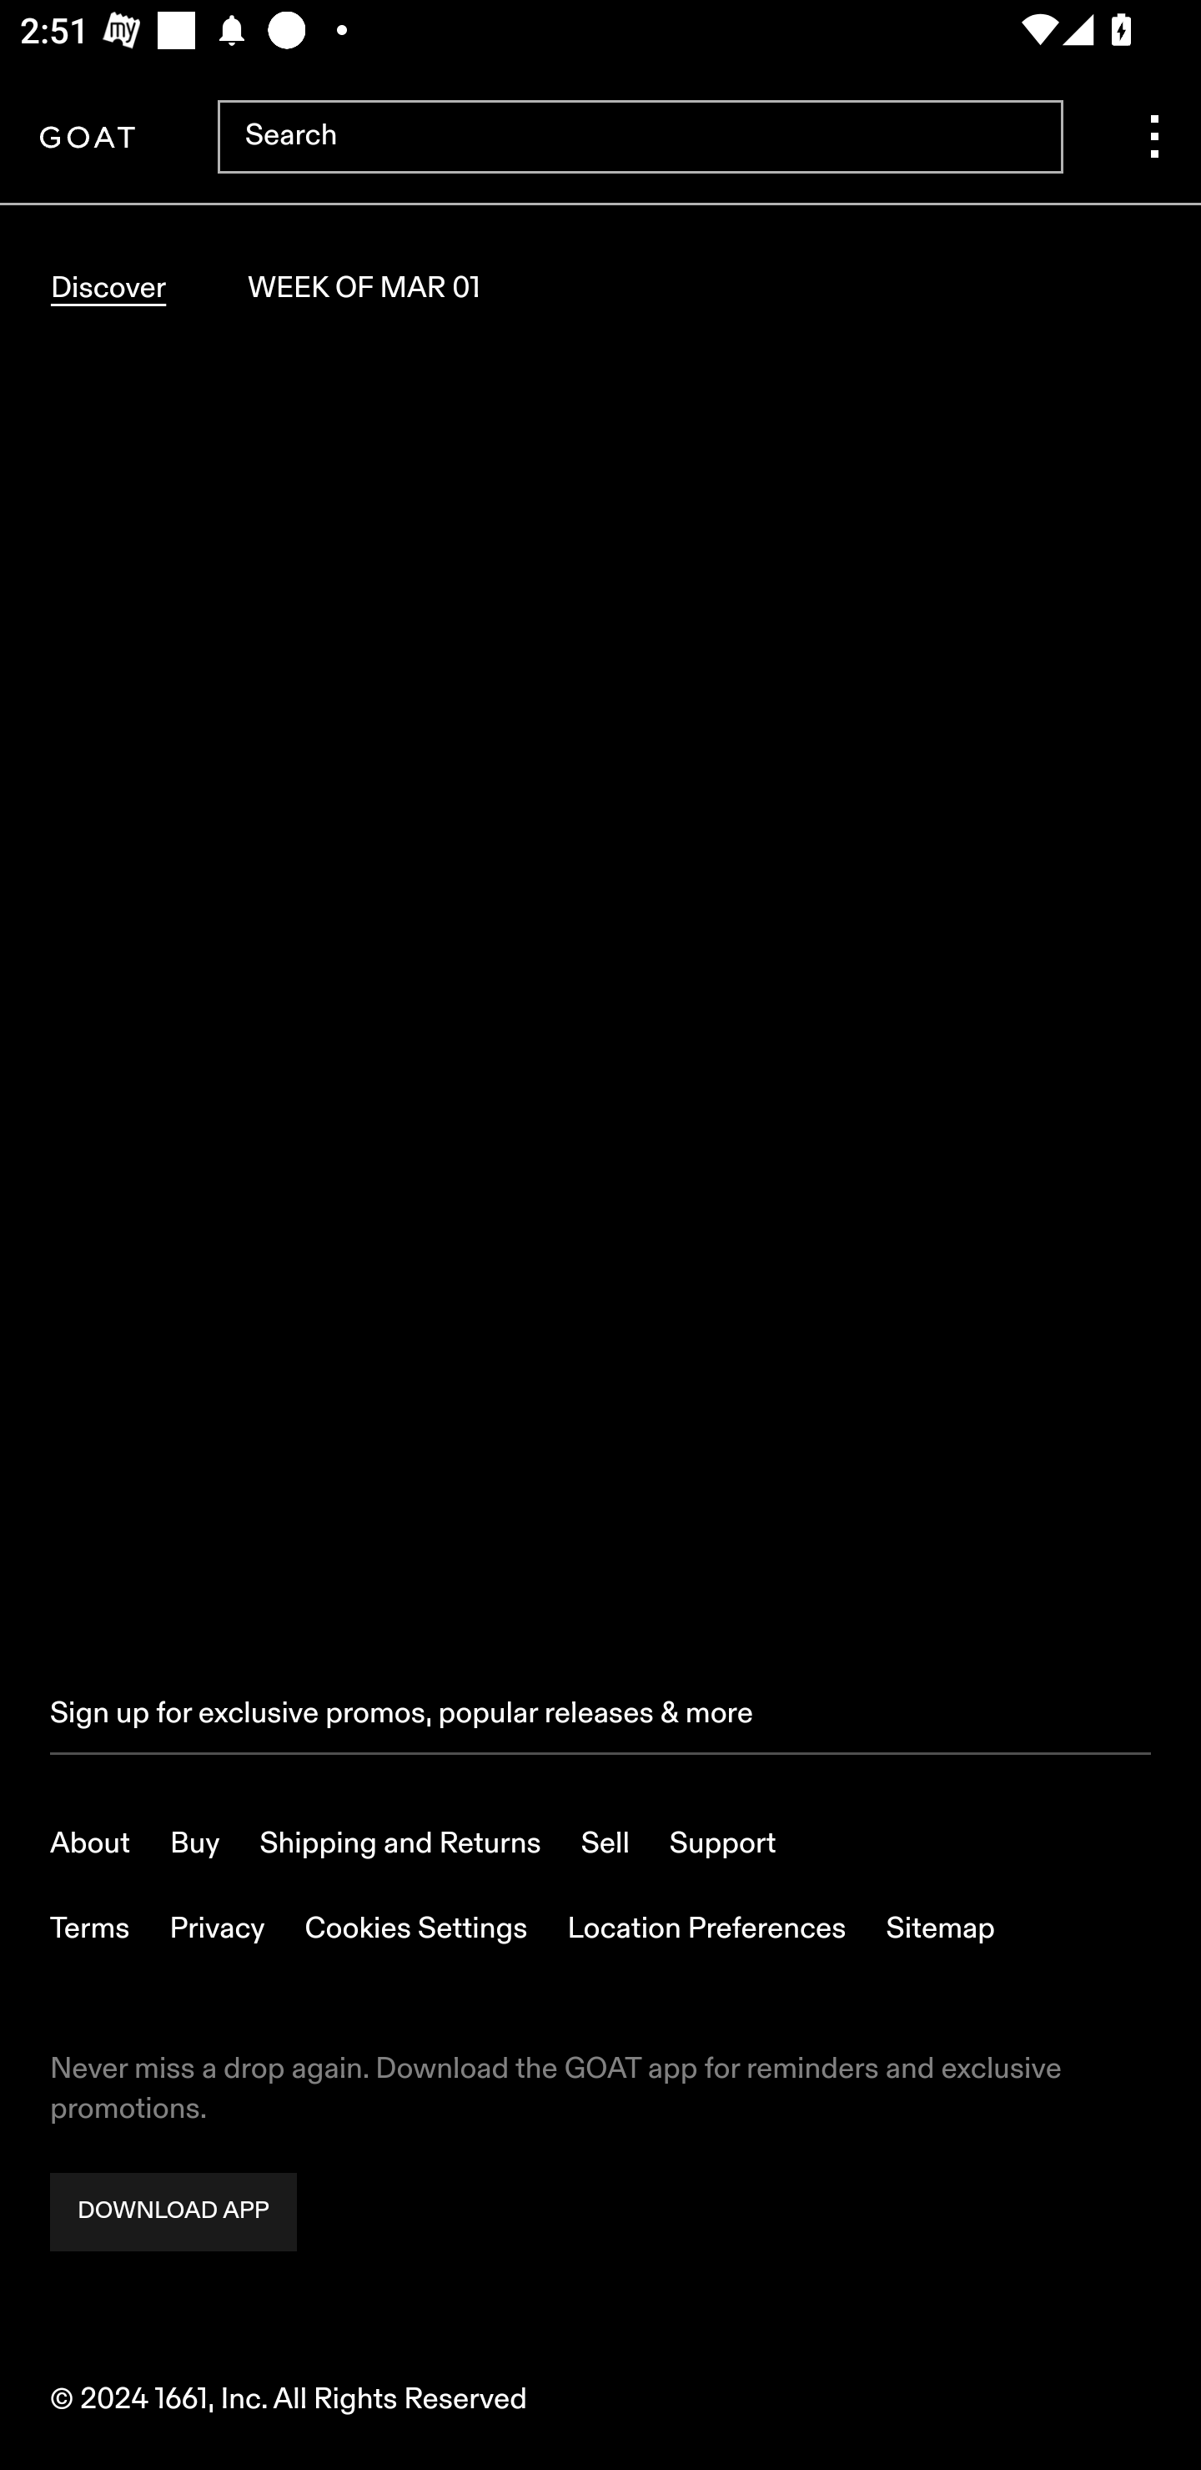  I want to click on Privacy, so click(217, 1930).